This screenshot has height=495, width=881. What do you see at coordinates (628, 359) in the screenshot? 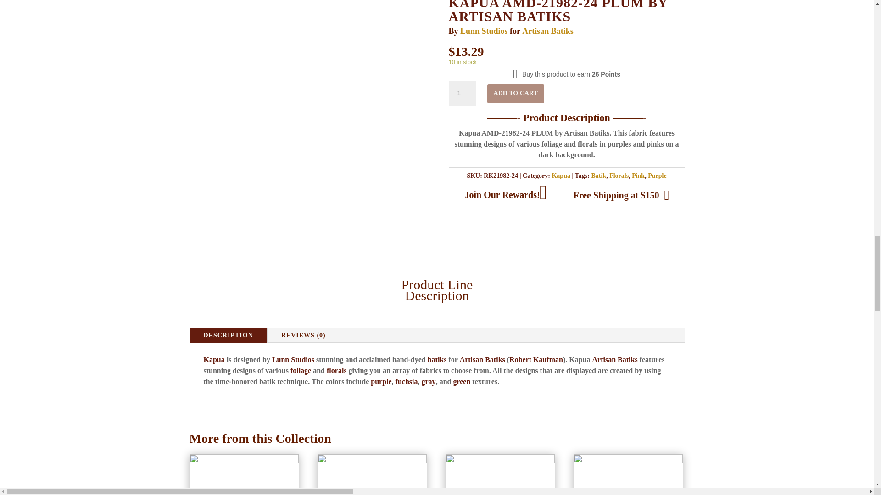
I see `Batiks` at bounding box center [628, 359].